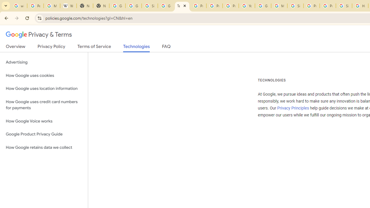 The width and height of the screenshot is (370, 208). I want to click on How Google uses location information, so click(44, 88).